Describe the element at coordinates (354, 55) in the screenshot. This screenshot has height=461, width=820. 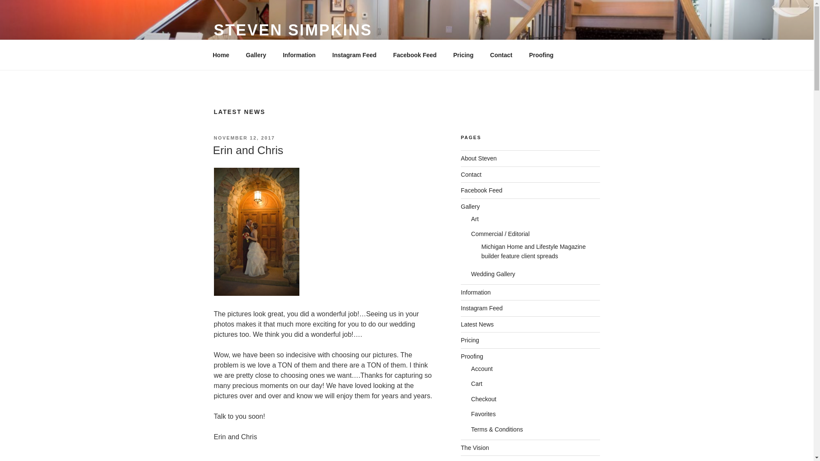
I see `Instagram Feed` at that location.